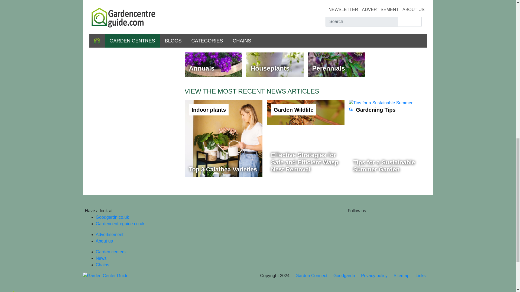 The height and width of the screenshot is (292, 520). I want to click on Goodgardn.co.uk, so click(388, 138).